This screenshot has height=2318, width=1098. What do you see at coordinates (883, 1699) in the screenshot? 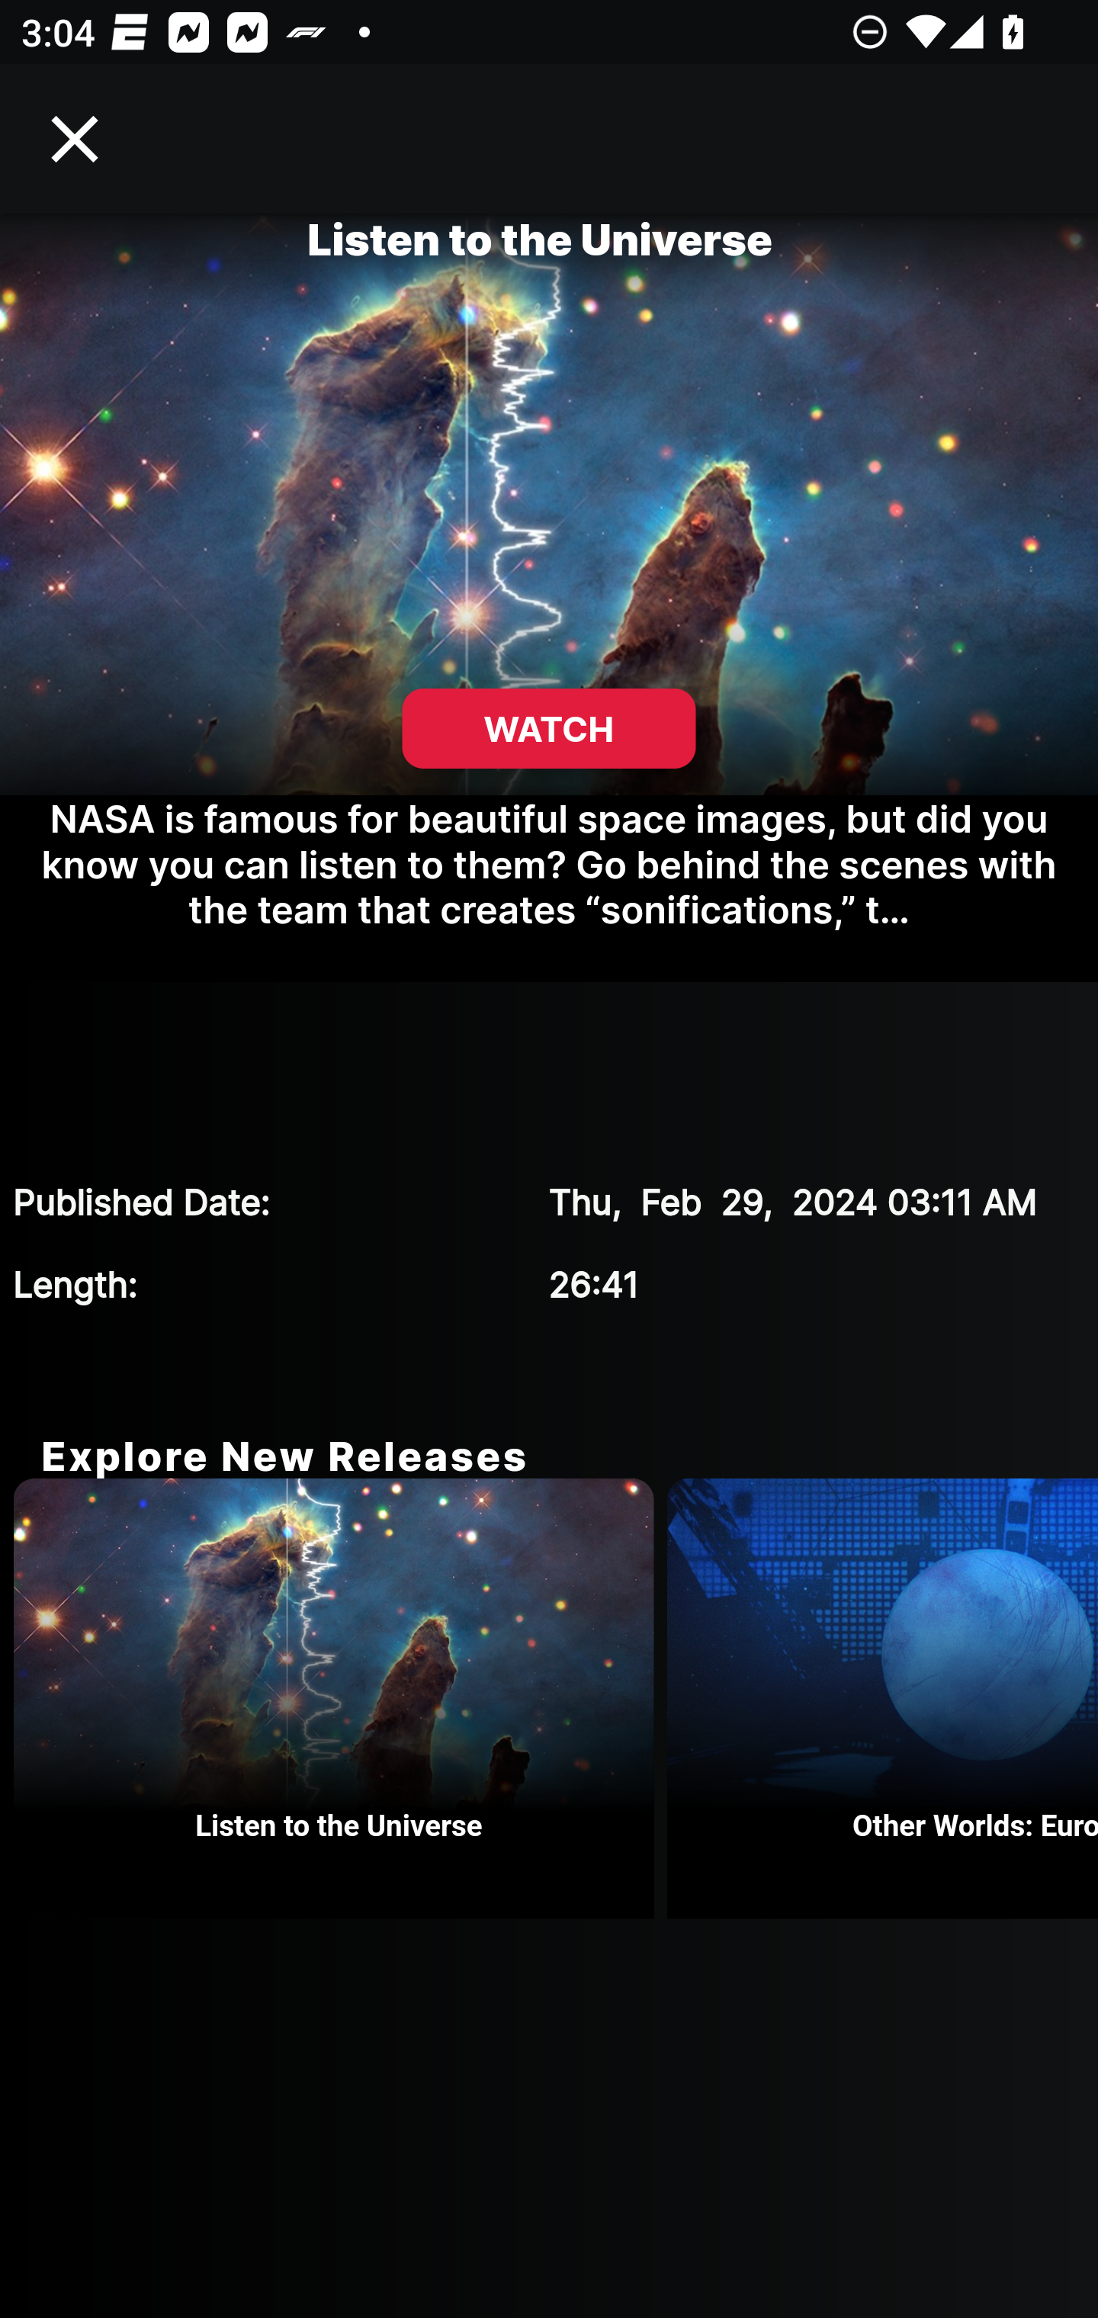
I see `Other Worlds: Europa` at bounding box center [883, 1699].